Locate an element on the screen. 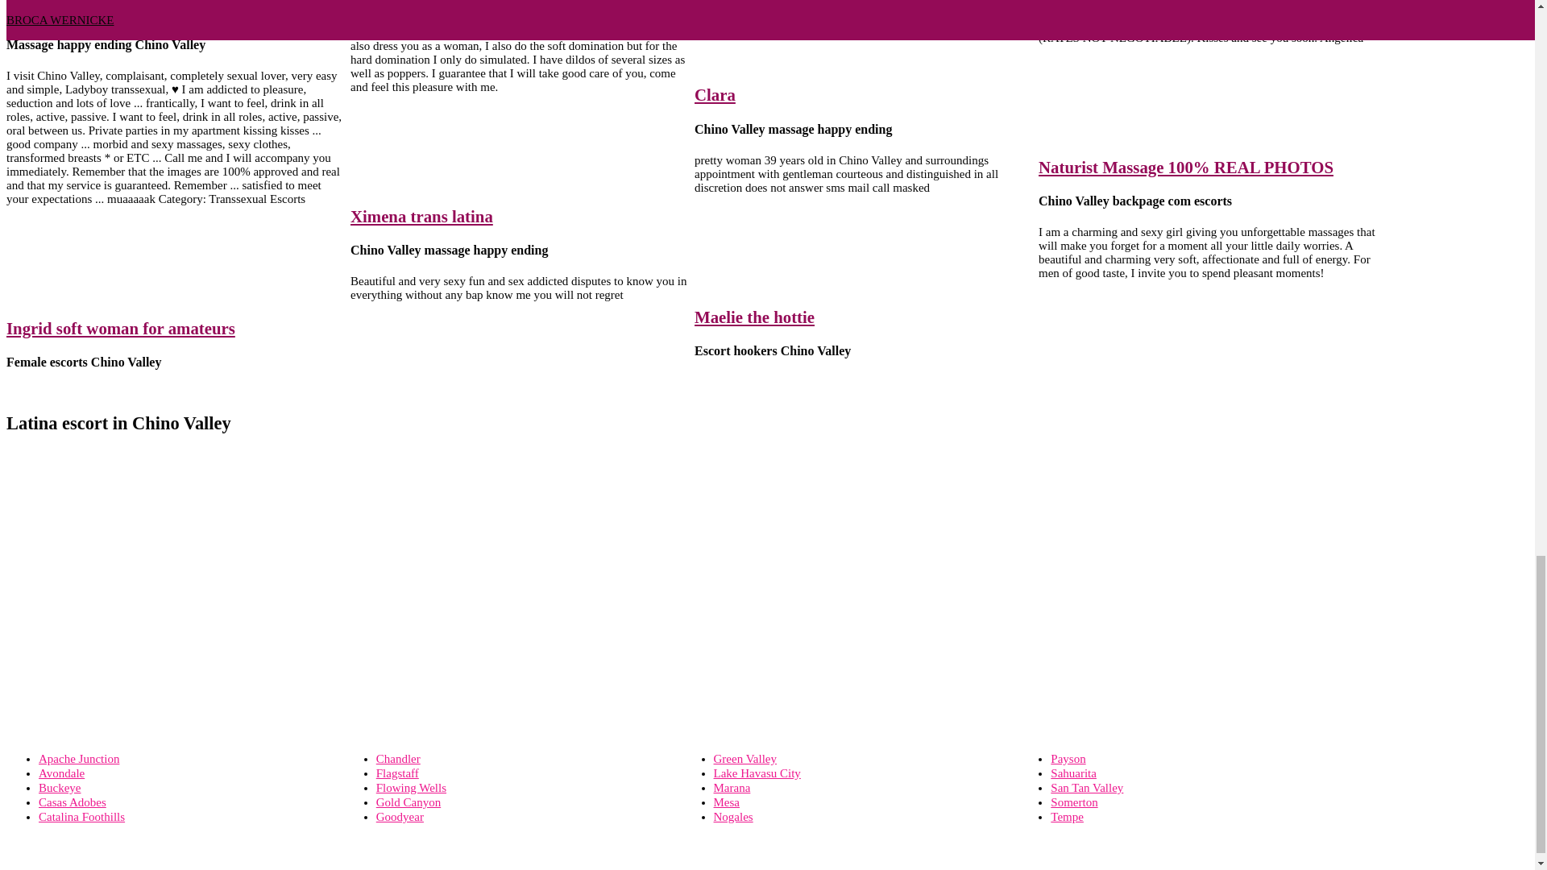 The width and height of the screenshot is (1547, 870). Ximena trans latina is located at coordinates (422, 216).